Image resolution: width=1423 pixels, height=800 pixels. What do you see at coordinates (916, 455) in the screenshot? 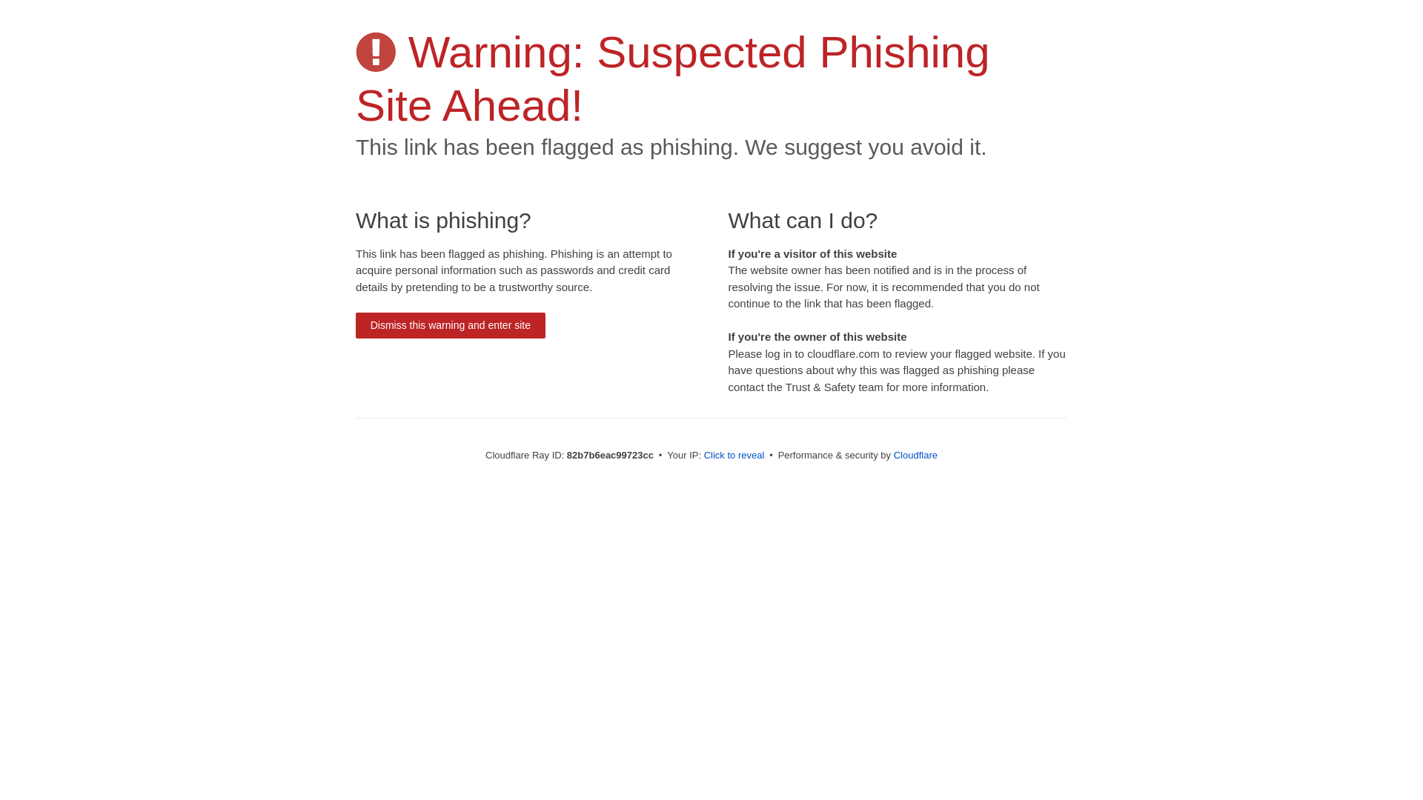
I see `Cloudflare` at bounding box center [916, 455].